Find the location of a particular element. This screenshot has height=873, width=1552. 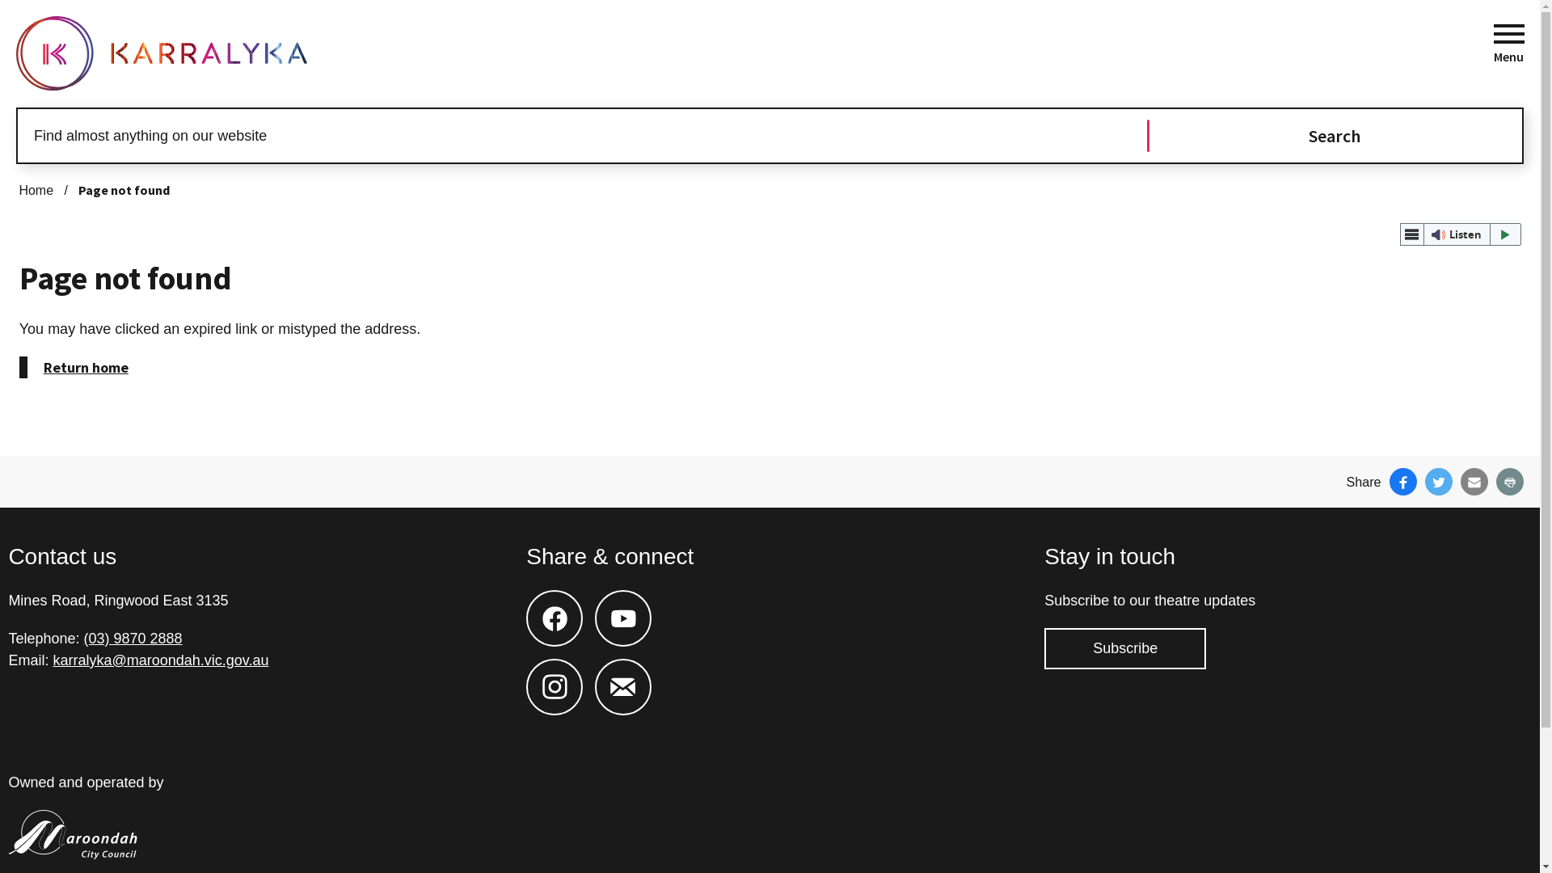

Search is located at coordinates (1335, 136).